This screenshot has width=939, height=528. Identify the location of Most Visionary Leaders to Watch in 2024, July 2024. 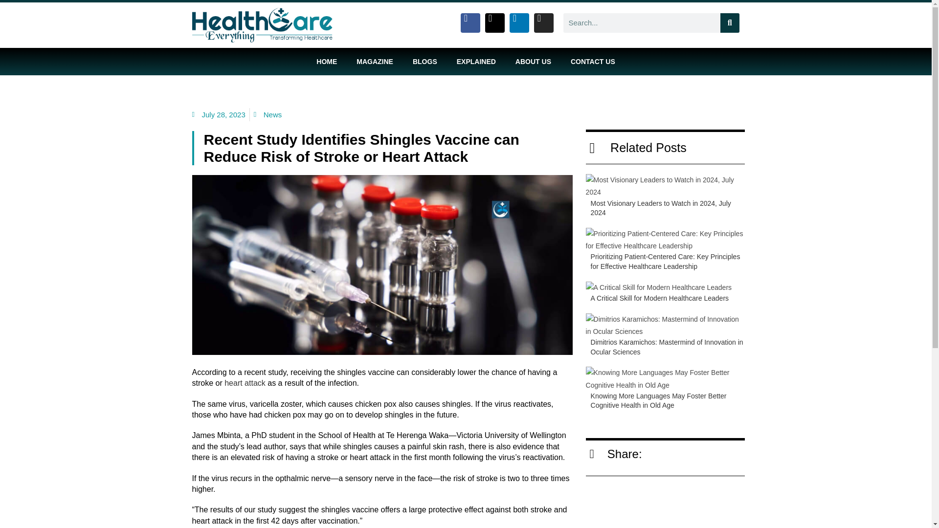
(661, 208).